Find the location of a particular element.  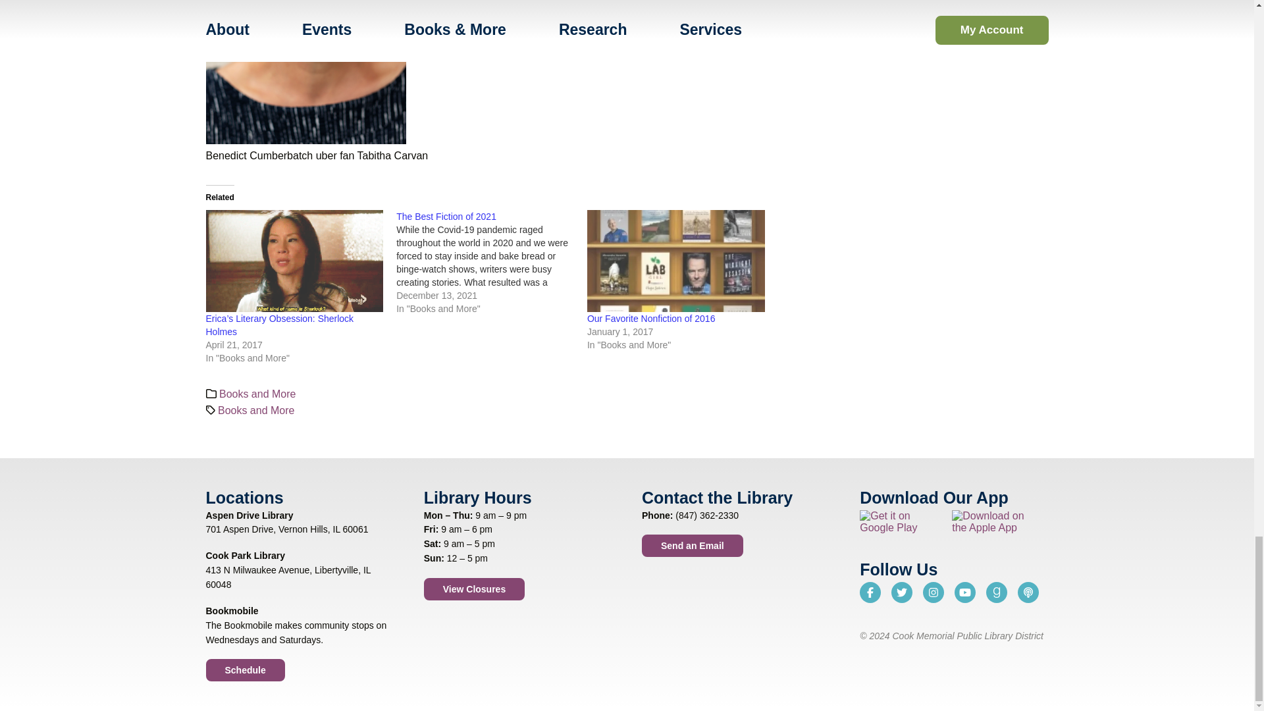

The Best Fiction of 2021 is located at coordinates (492, 262).